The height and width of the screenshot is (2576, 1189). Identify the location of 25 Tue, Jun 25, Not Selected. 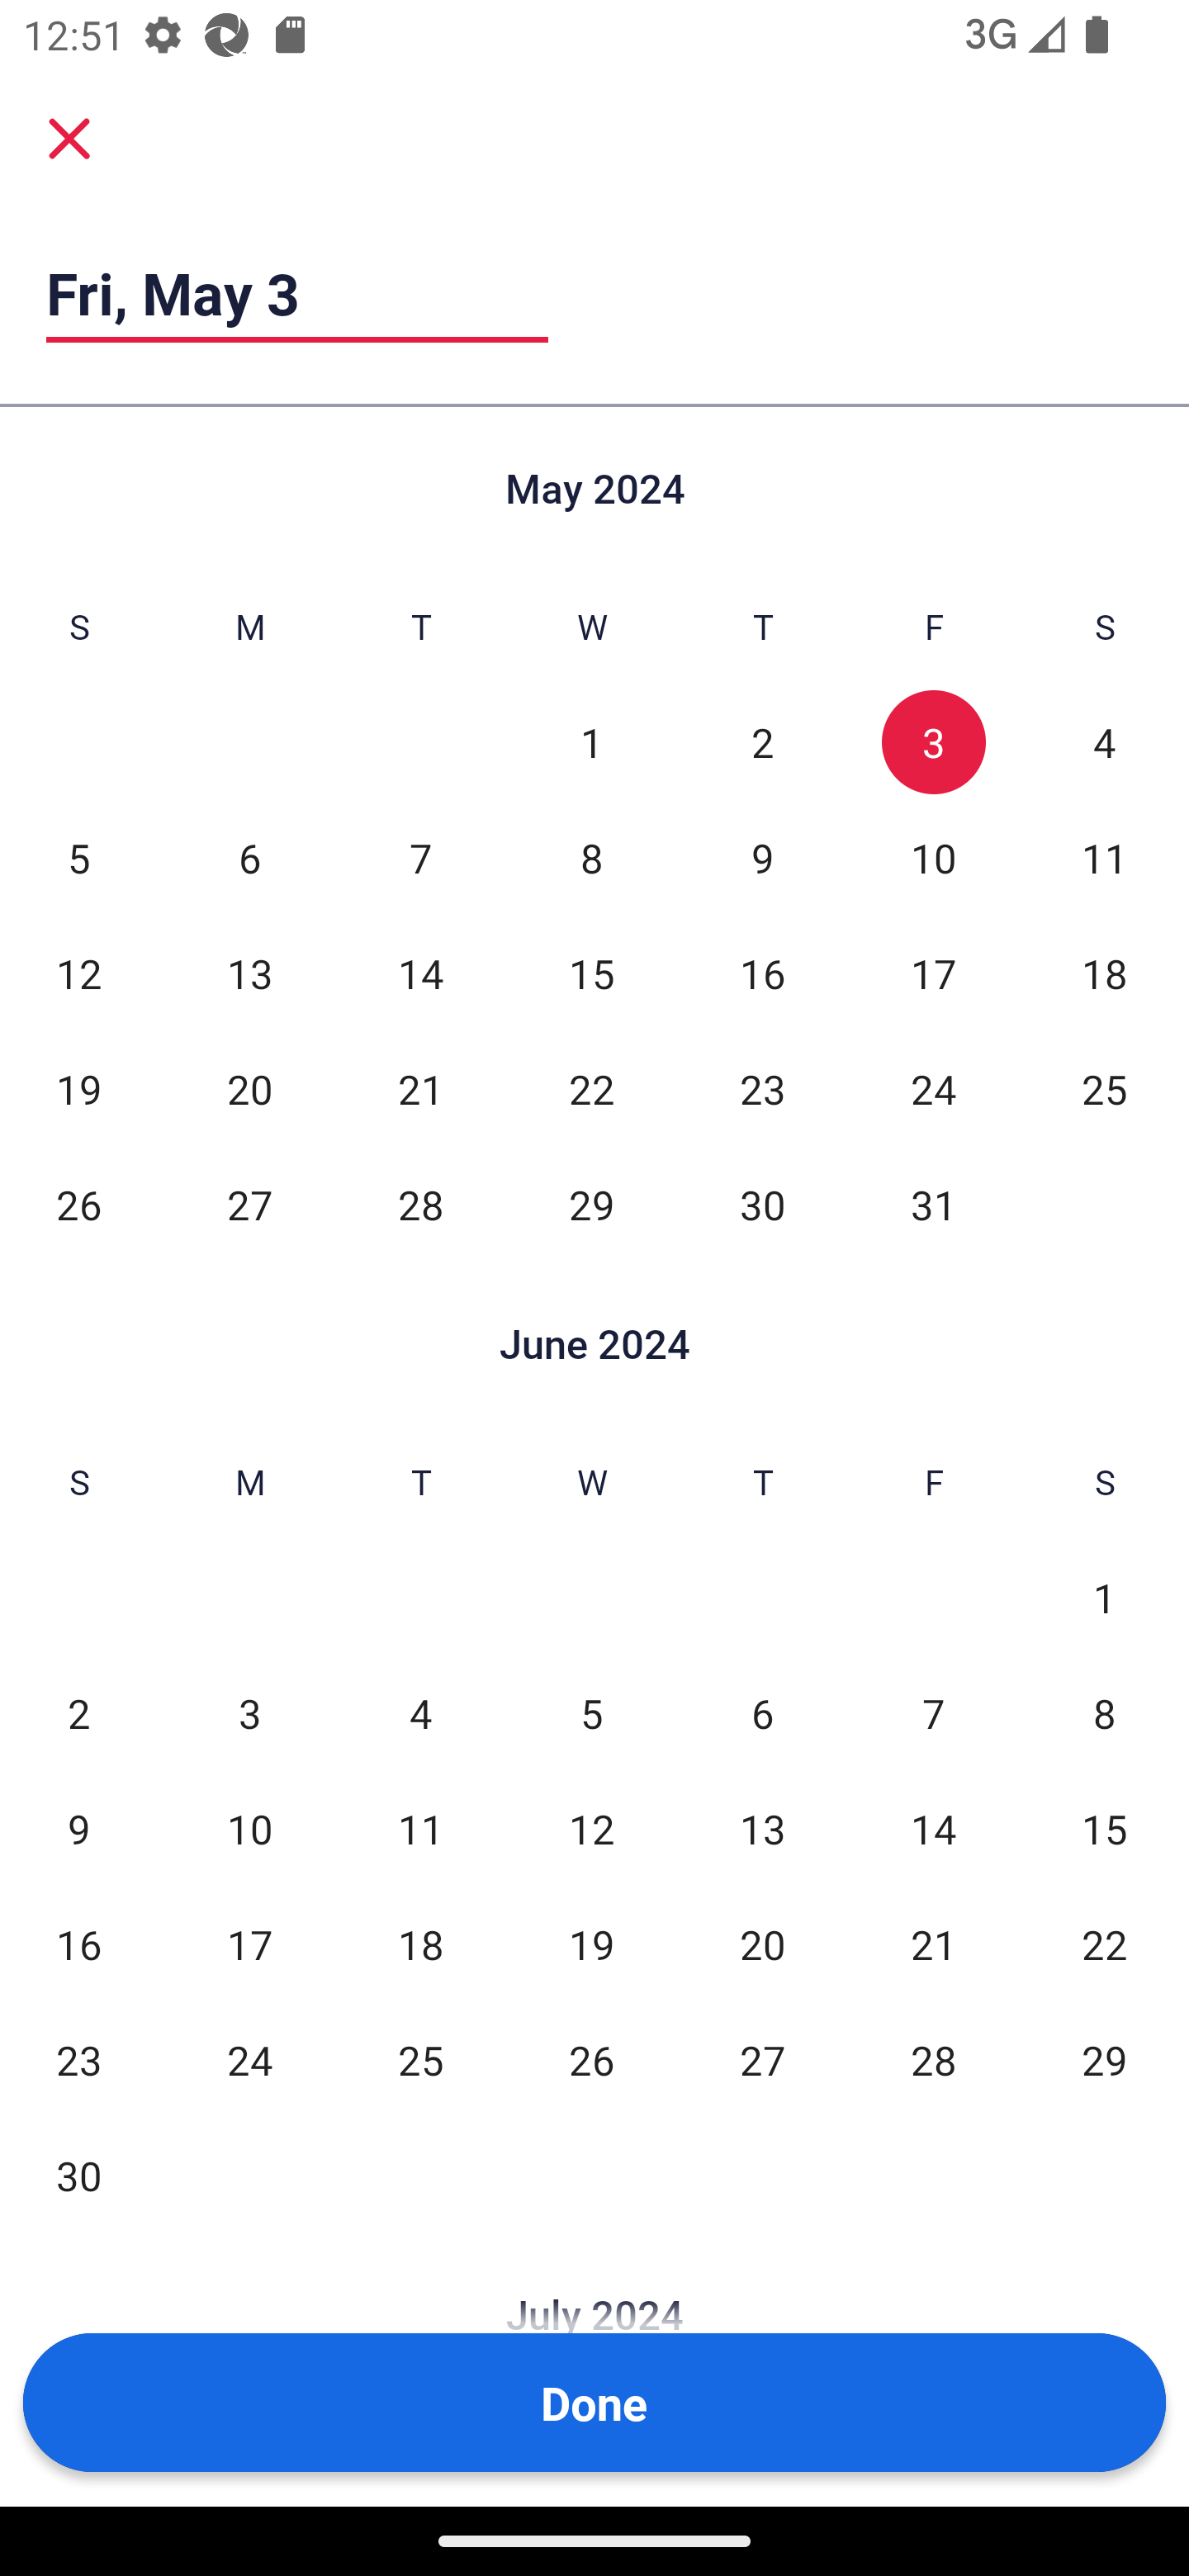
(421, 2059).